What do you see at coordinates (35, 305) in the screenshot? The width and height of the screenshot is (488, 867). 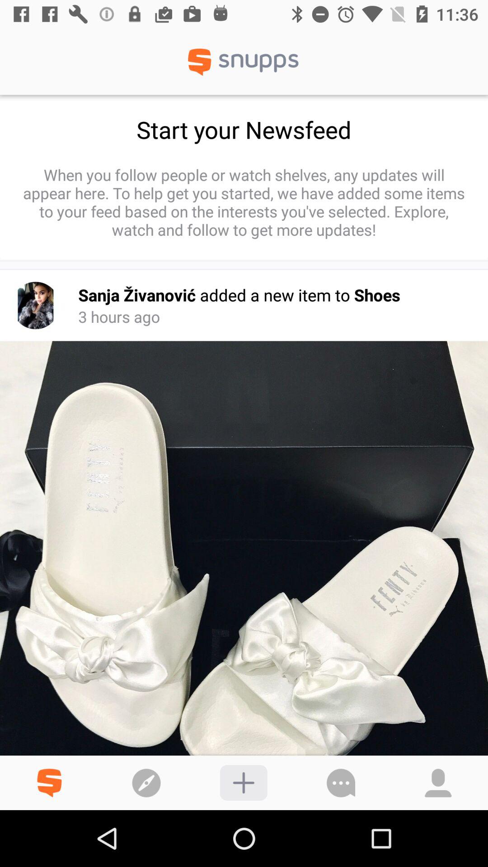 I see `select item below when you follow item` at bounding box center [35, 305].